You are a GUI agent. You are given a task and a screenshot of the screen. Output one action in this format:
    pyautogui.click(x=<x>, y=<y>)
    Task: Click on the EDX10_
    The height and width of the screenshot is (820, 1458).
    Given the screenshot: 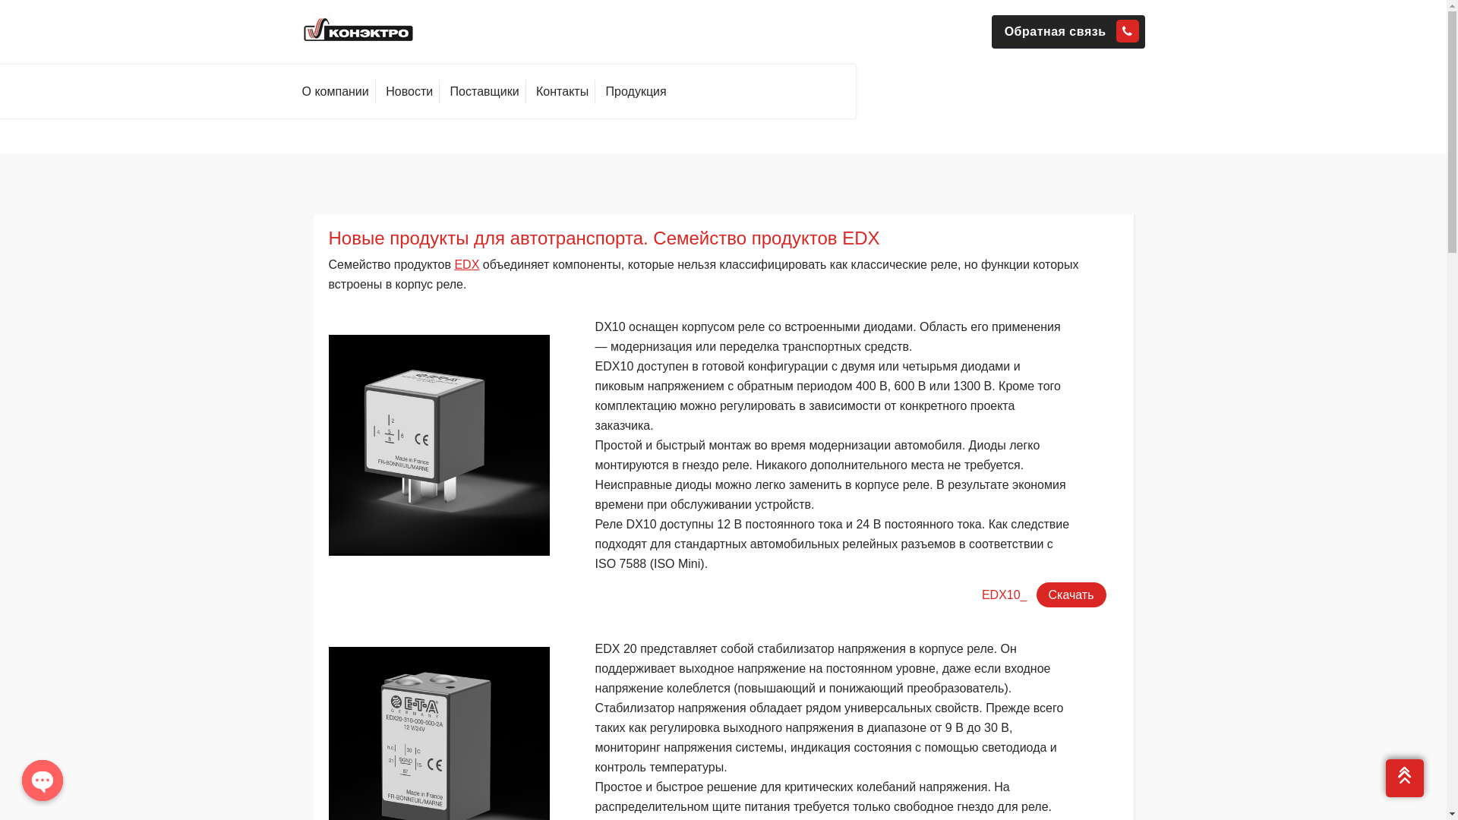 What is the action you would take?
    pyautogui.click(x=1005, y=595)
    